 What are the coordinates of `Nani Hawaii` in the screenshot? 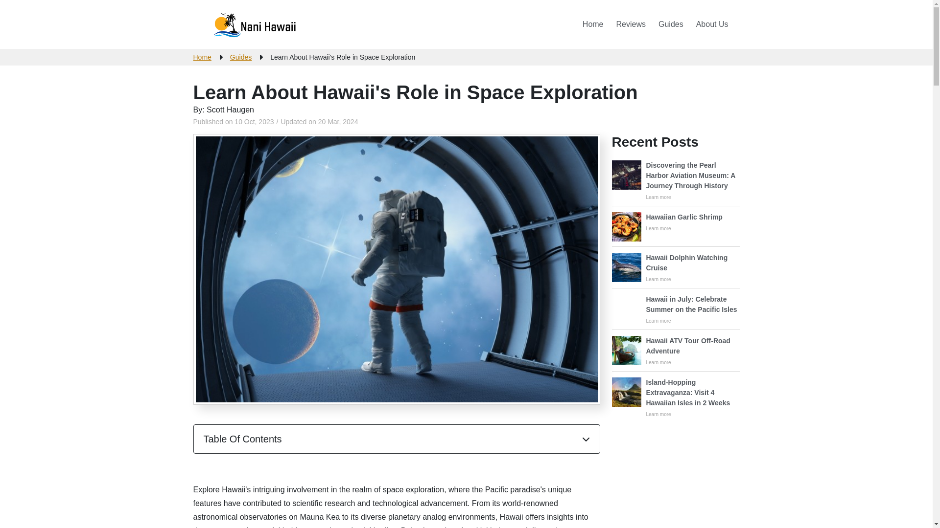 It's located at (255, 24).